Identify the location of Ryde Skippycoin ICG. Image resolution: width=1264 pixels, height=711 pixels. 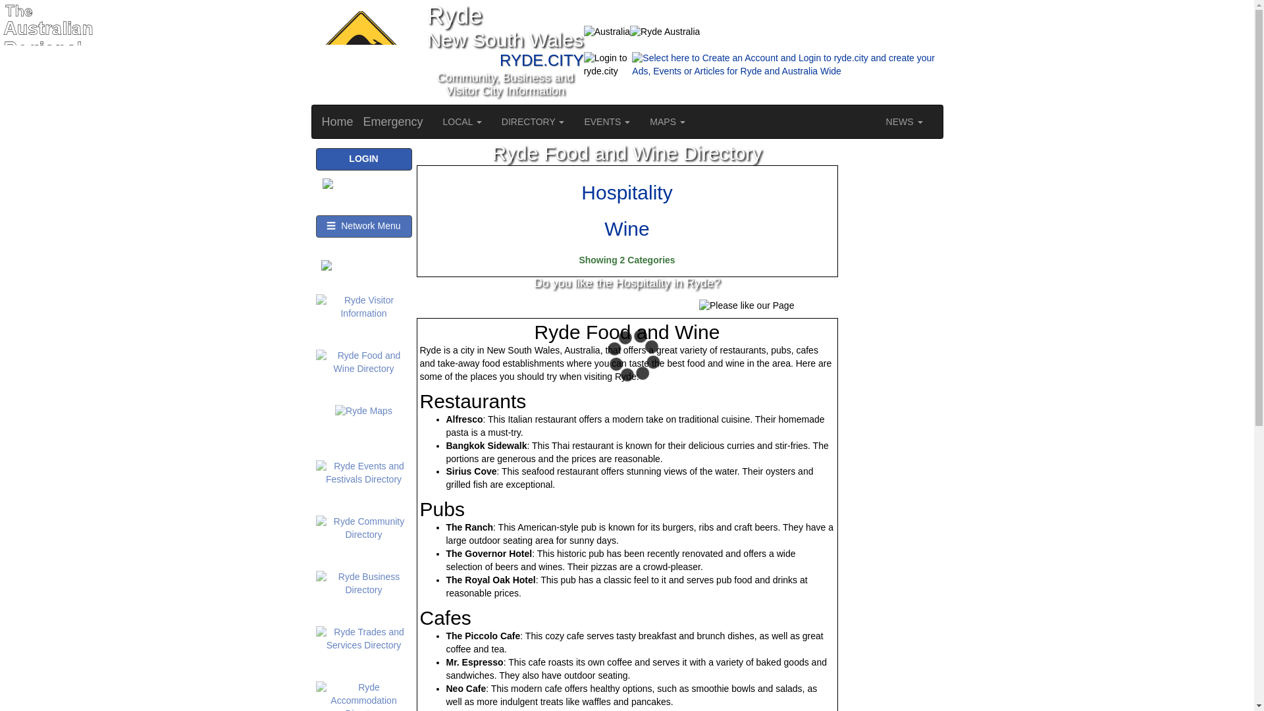
(359, 51).